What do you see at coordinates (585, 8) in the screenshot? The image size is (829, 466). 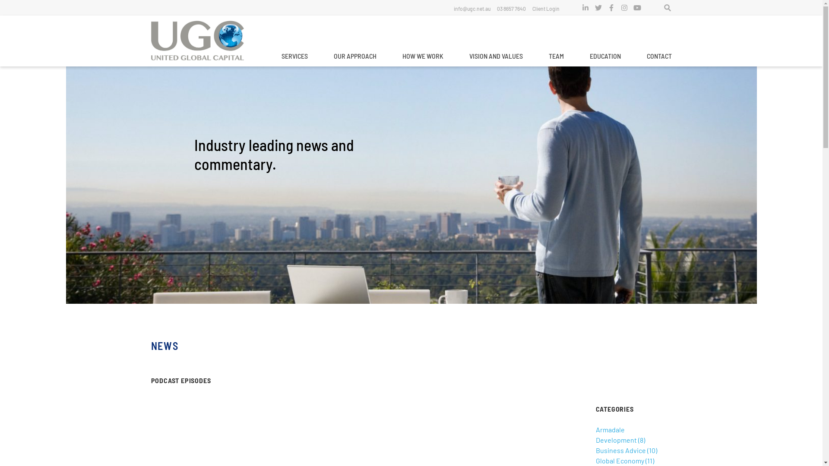 I see `View United Global Capital's LinkedIn Page` at bounding box center [585, 8].